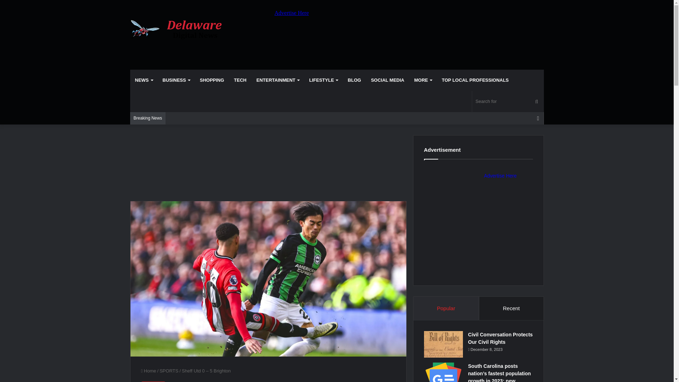 This screenshot has height=382, width=679. I want to click on Search for, so click(536, 102).